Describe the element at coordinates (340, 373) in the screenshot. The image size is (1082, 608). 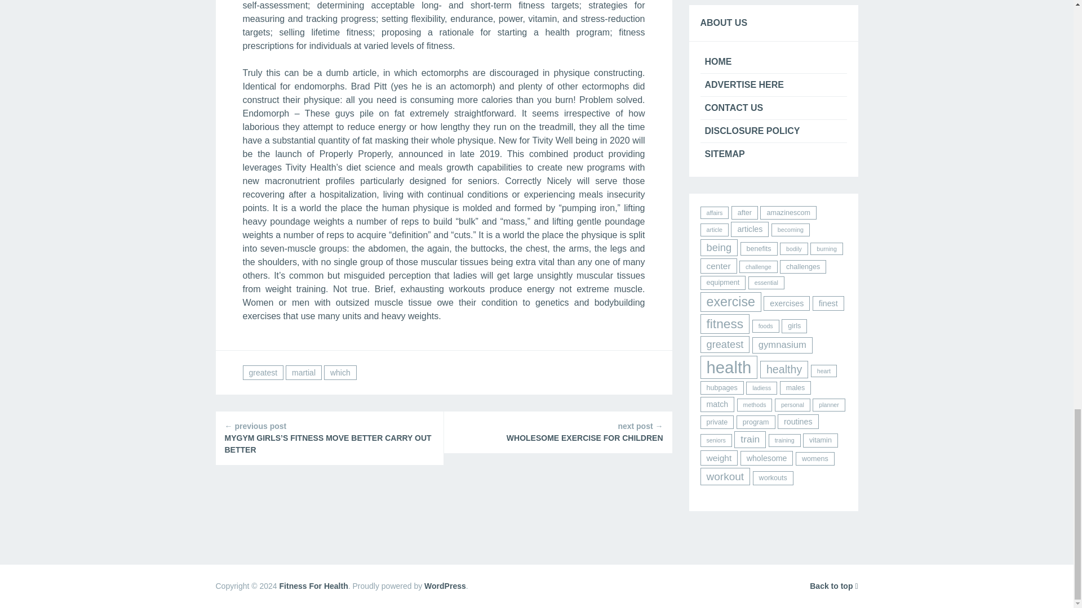
I see `which` at that location.